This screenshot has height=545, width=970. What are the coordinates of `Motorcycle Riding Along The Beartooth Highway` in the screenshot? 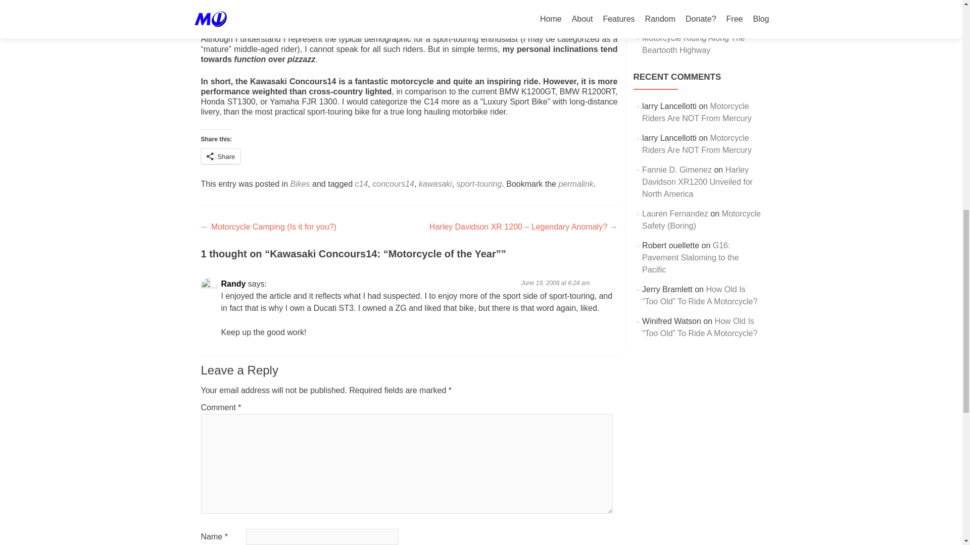 It's located at (693, 44).